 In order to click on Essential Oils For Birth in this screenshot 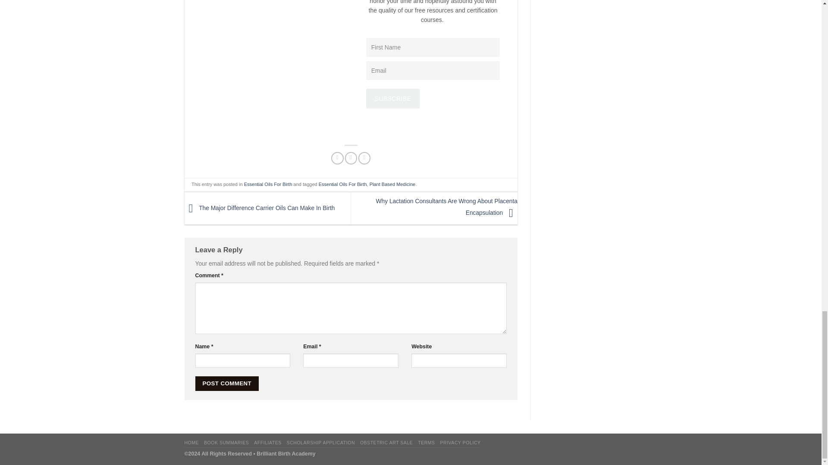, I will do `click(268, 184)`.